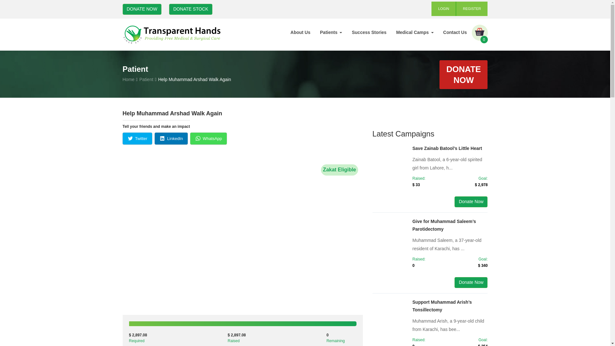 Image resolution: width=615 pixels, height=346 pixels. What do you see at coordinates (444, 9) in the screenshot?
I see `LOGIN` at bounding box center [444, 9].